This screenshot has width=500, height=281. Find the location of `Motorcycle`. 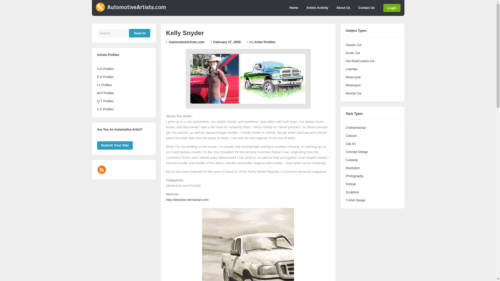

Motorcycle is located at coordinates (353, 77).